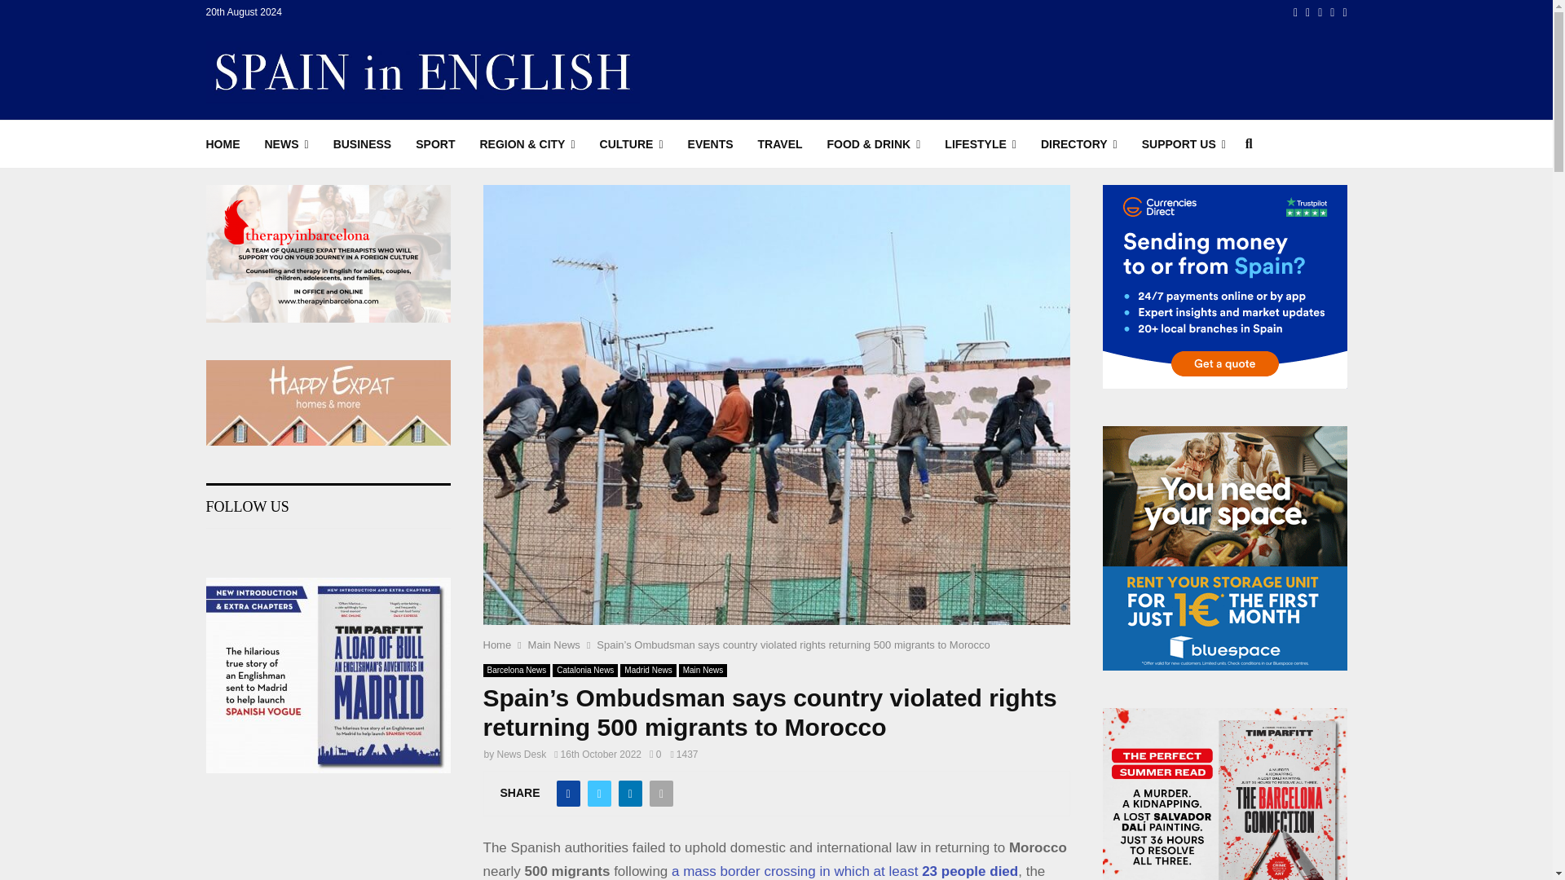  Describe the element at coordinates (777, 567) in the screenshot. I see `Sign up new account` at that location.